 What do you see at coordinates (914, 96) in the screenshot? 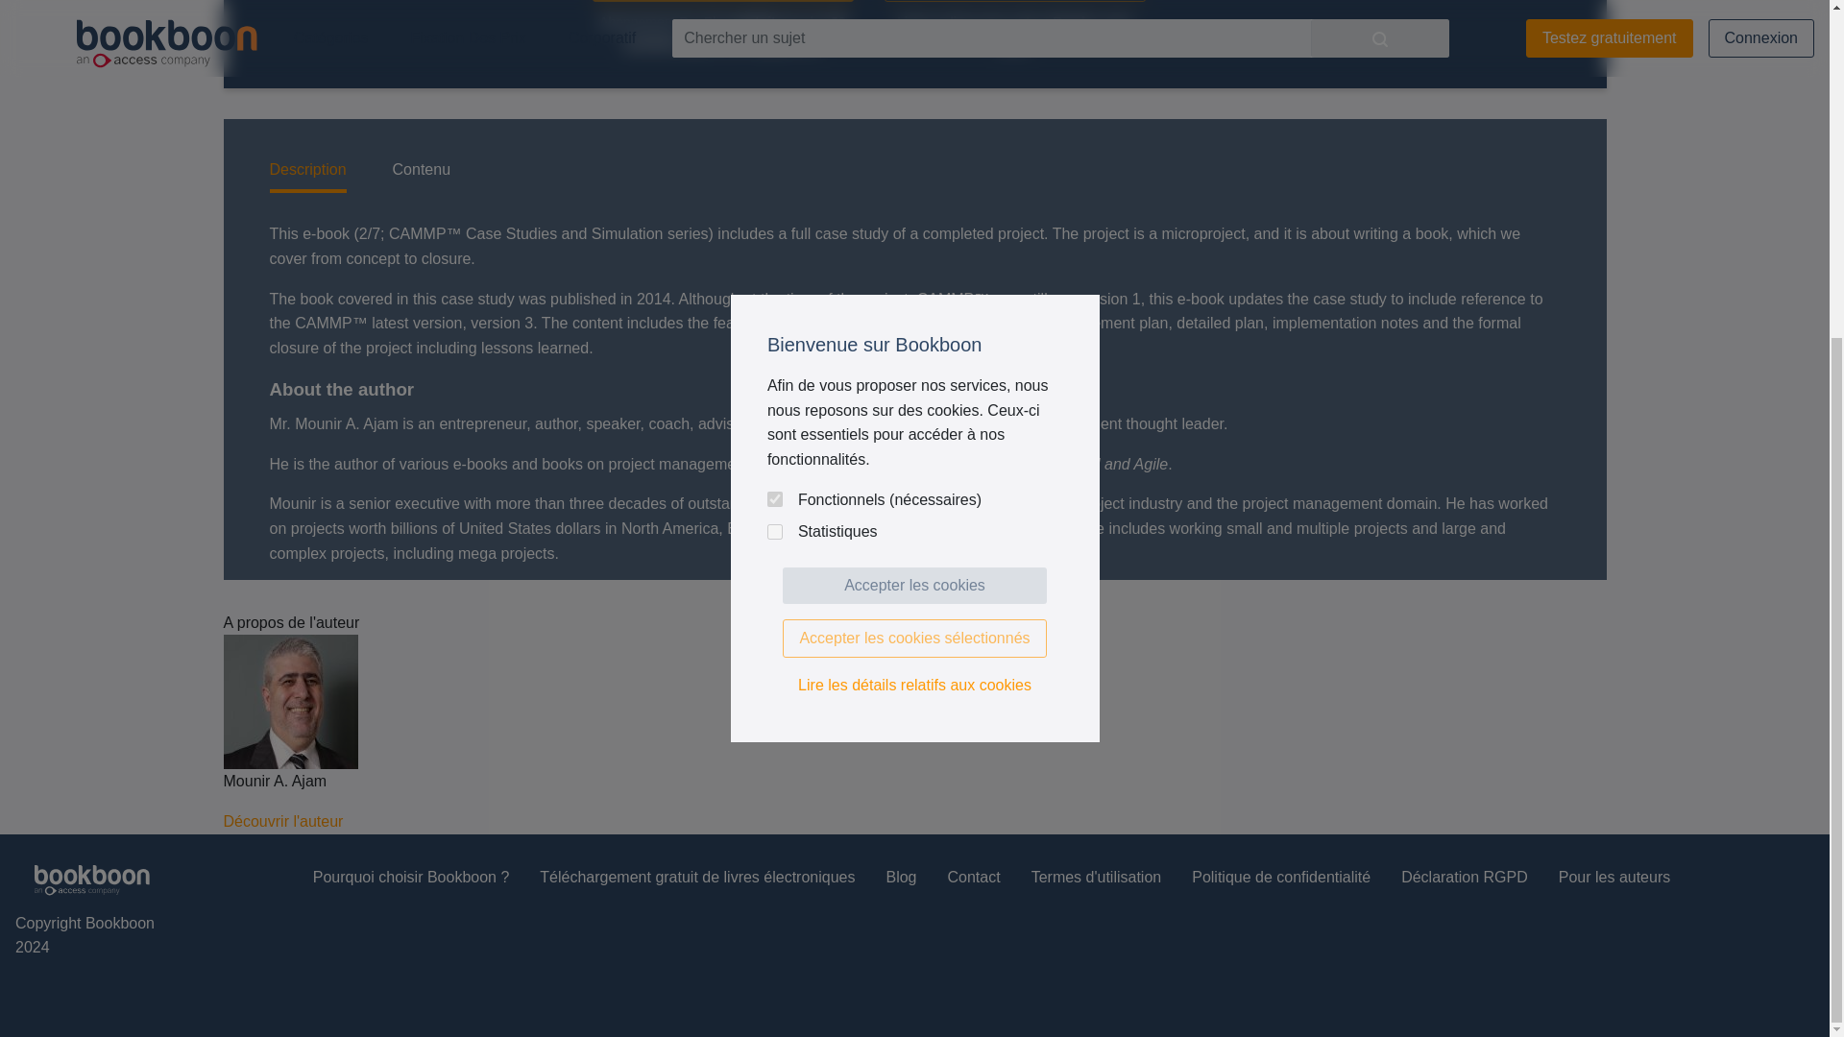
I see `Accepter les cookies` at bounding box center [914, 96].